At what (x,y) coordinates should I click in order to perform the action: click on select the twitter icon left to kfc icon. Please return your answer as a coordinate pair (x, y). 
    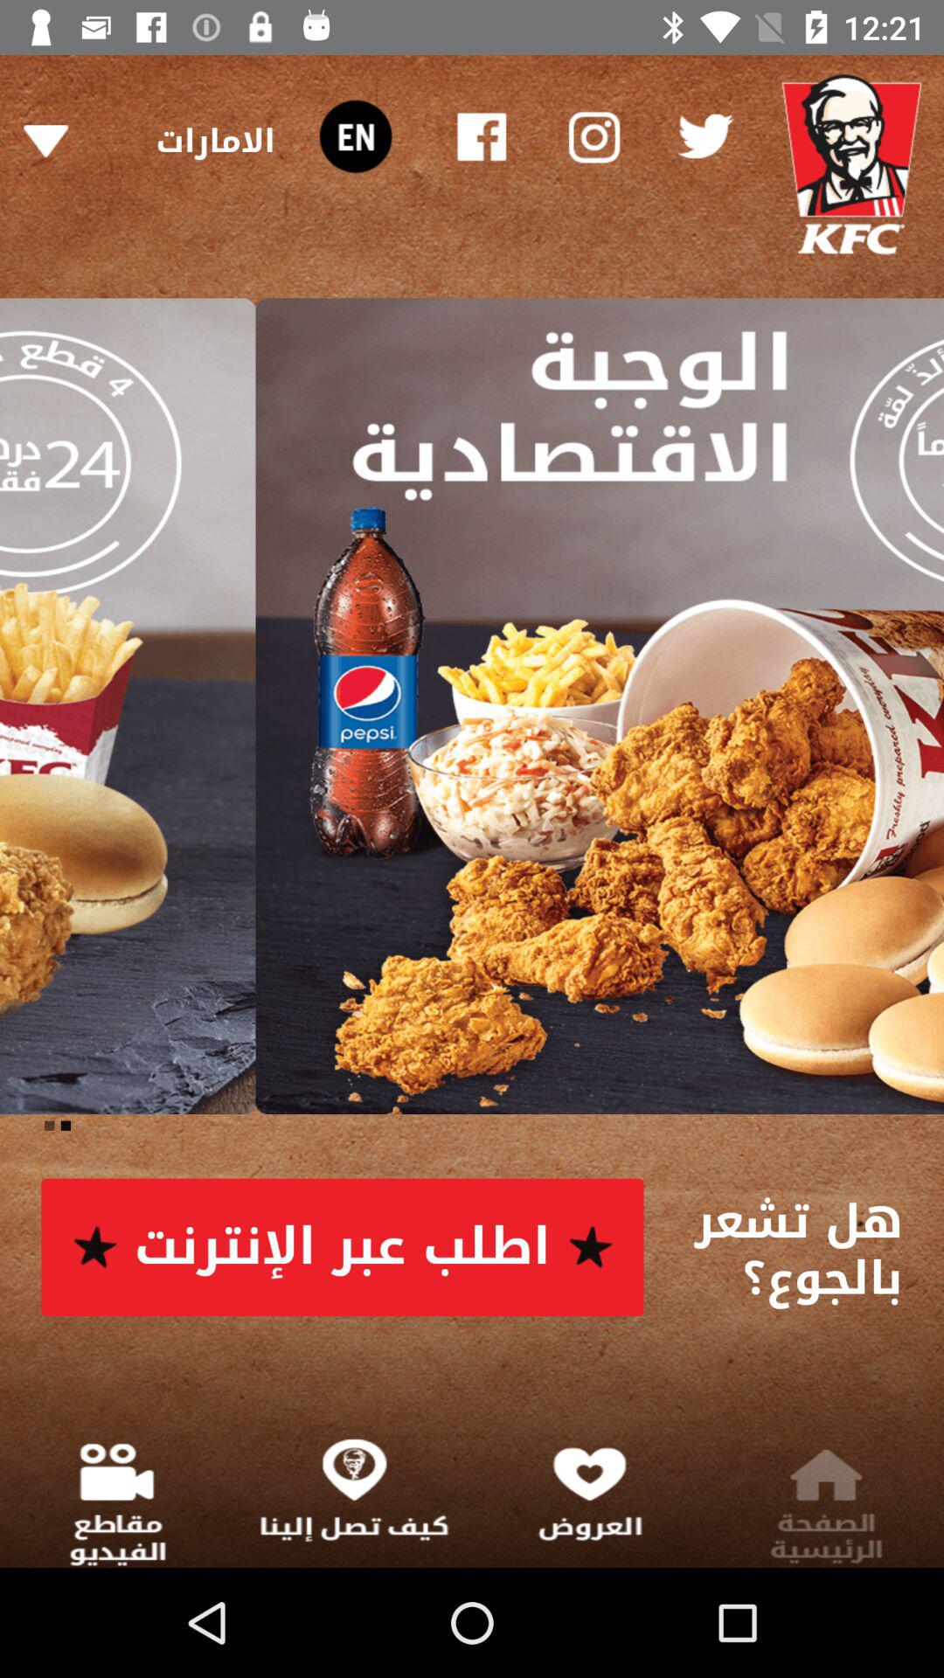
    Looking at the image, I should click on (705, 136).